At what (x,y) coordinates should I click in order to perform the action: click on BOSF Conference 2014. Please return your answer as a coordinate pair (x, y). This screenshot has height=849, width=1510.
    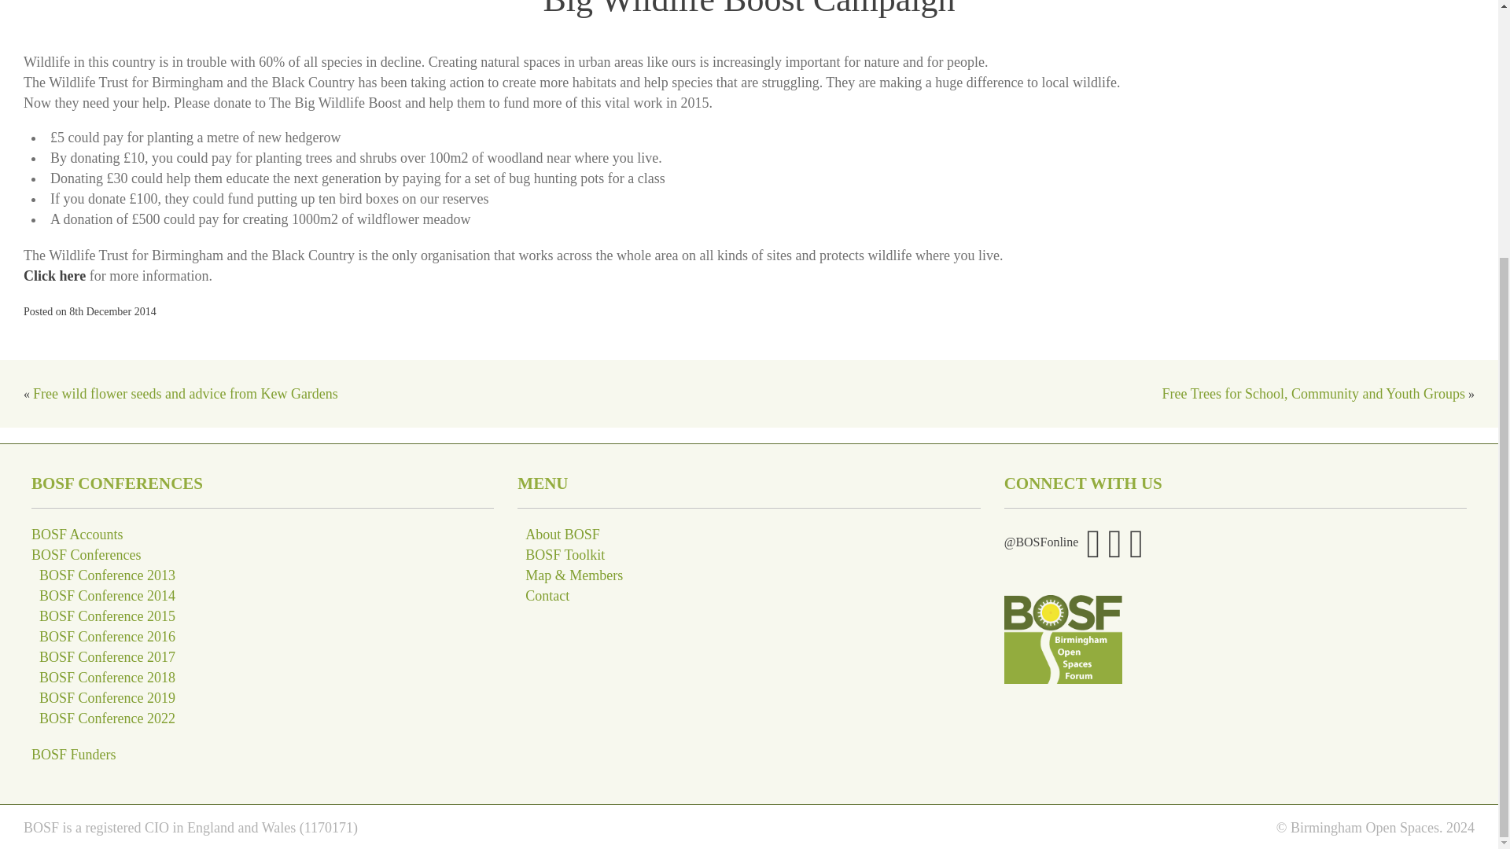
    Looking at the image, I should click on (107, 596).